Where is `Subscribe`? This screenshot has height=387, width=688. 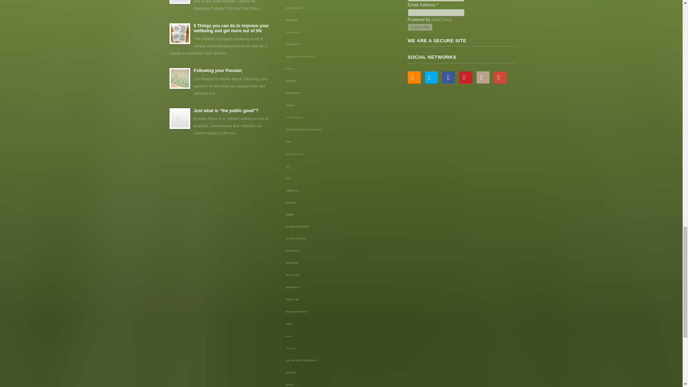
Subscribe is located at coordinates (420, 27).